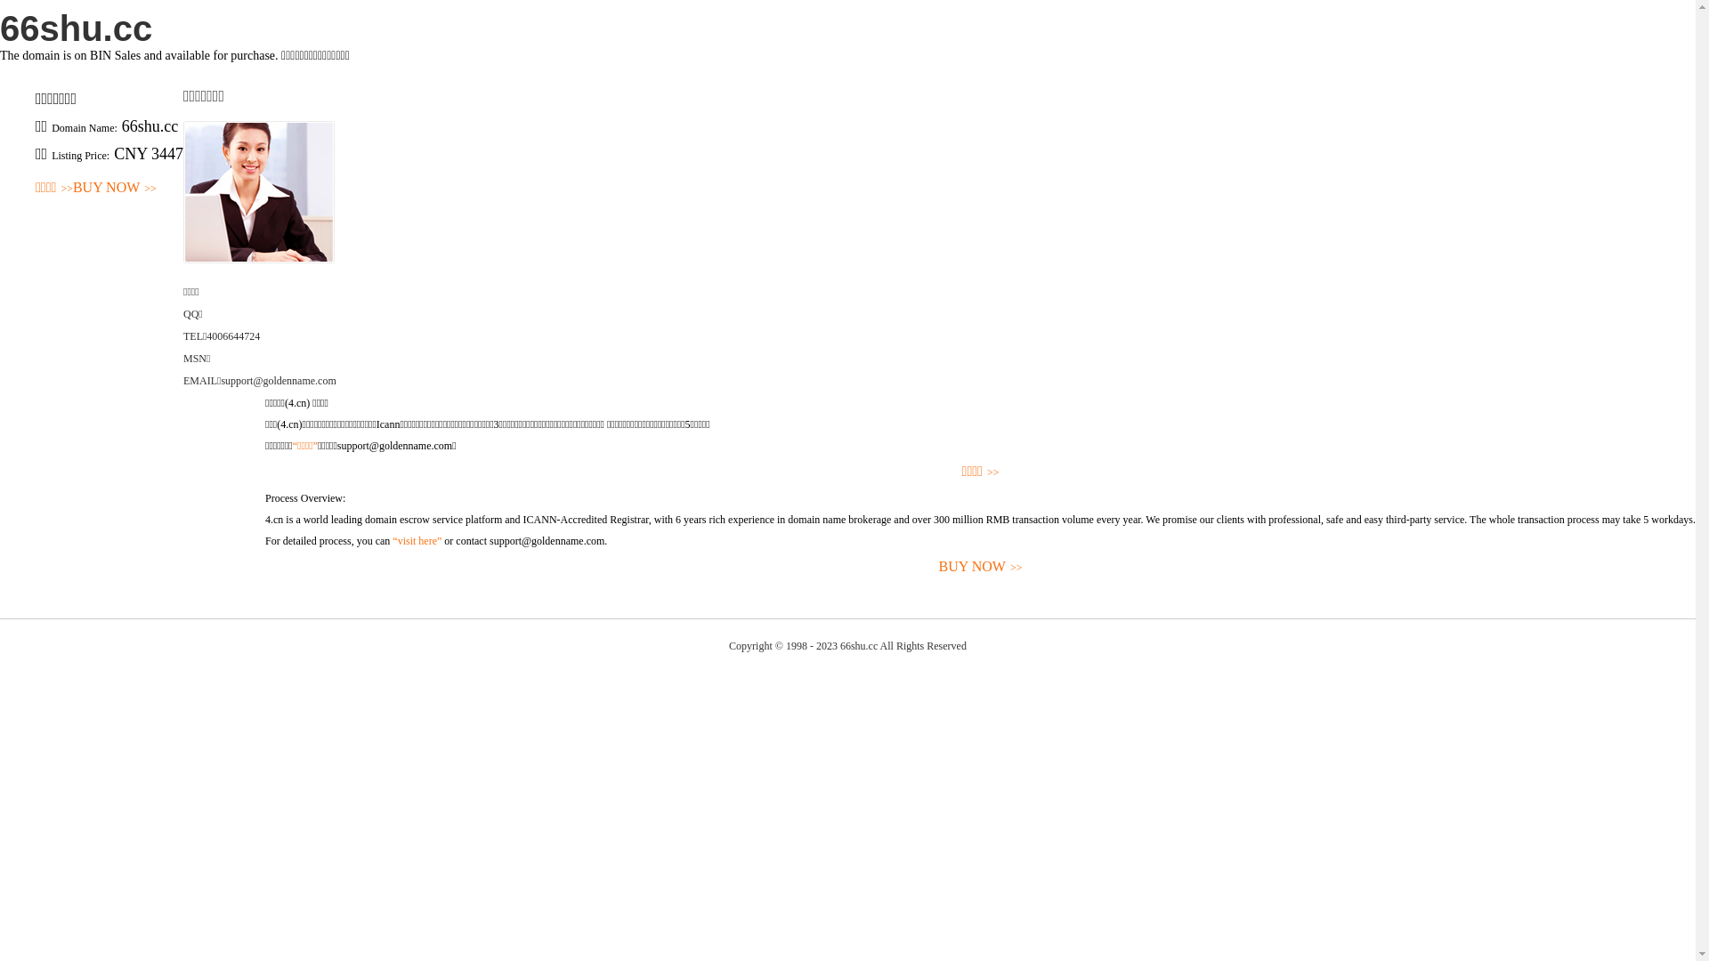  I want to click on BUY NOW>>, so click(115, 189).